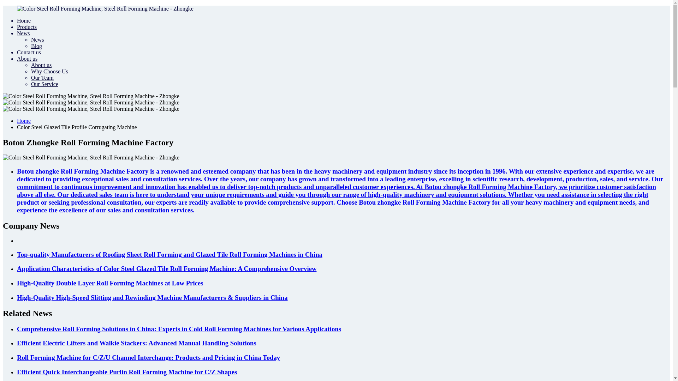  Describe the element at coordinates (37, 40) in the screenshot. I see `News` at that location.